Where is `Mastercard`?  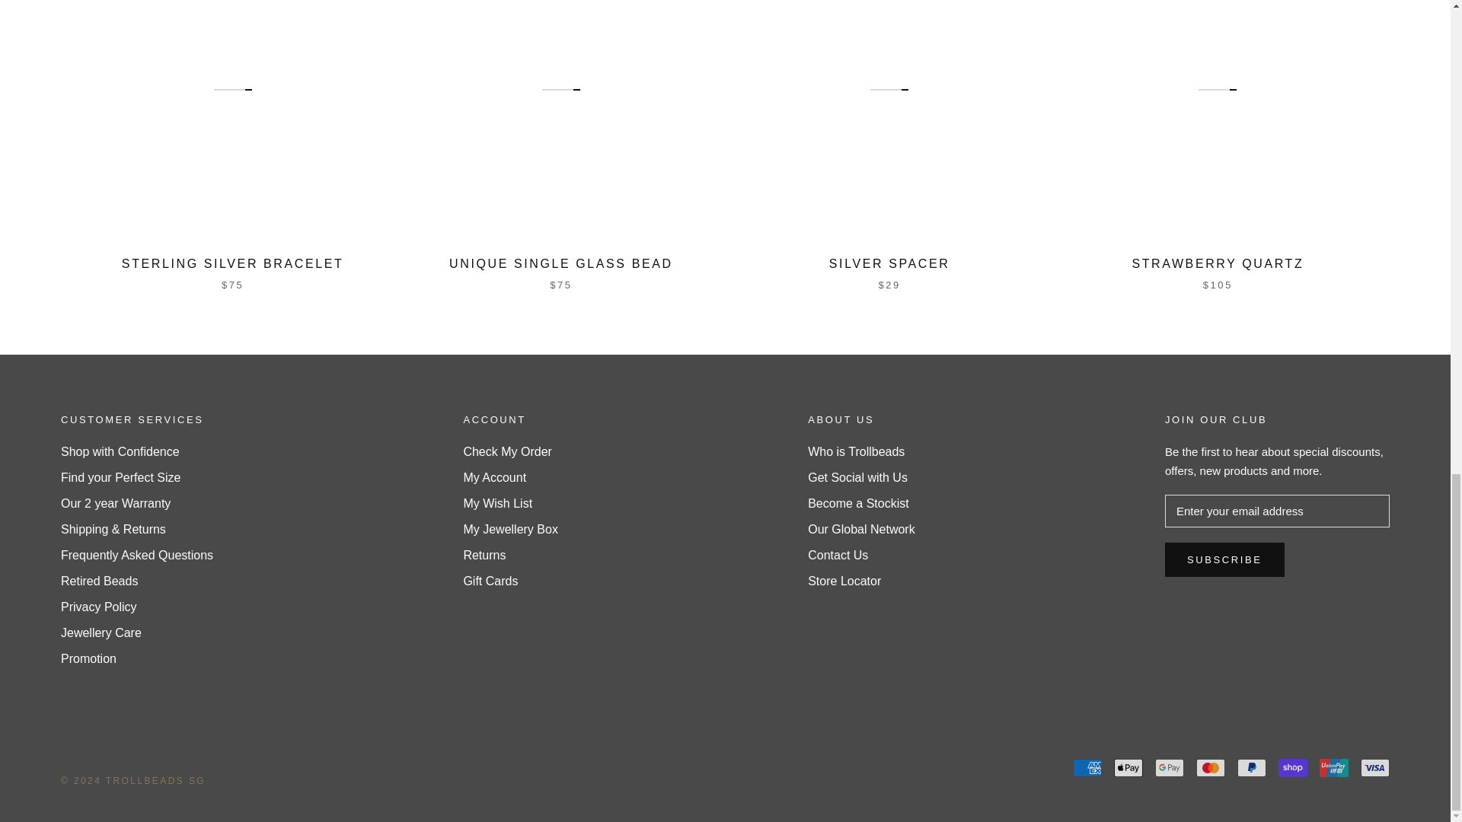 Mastercard is located at coordinates (1210, 767).